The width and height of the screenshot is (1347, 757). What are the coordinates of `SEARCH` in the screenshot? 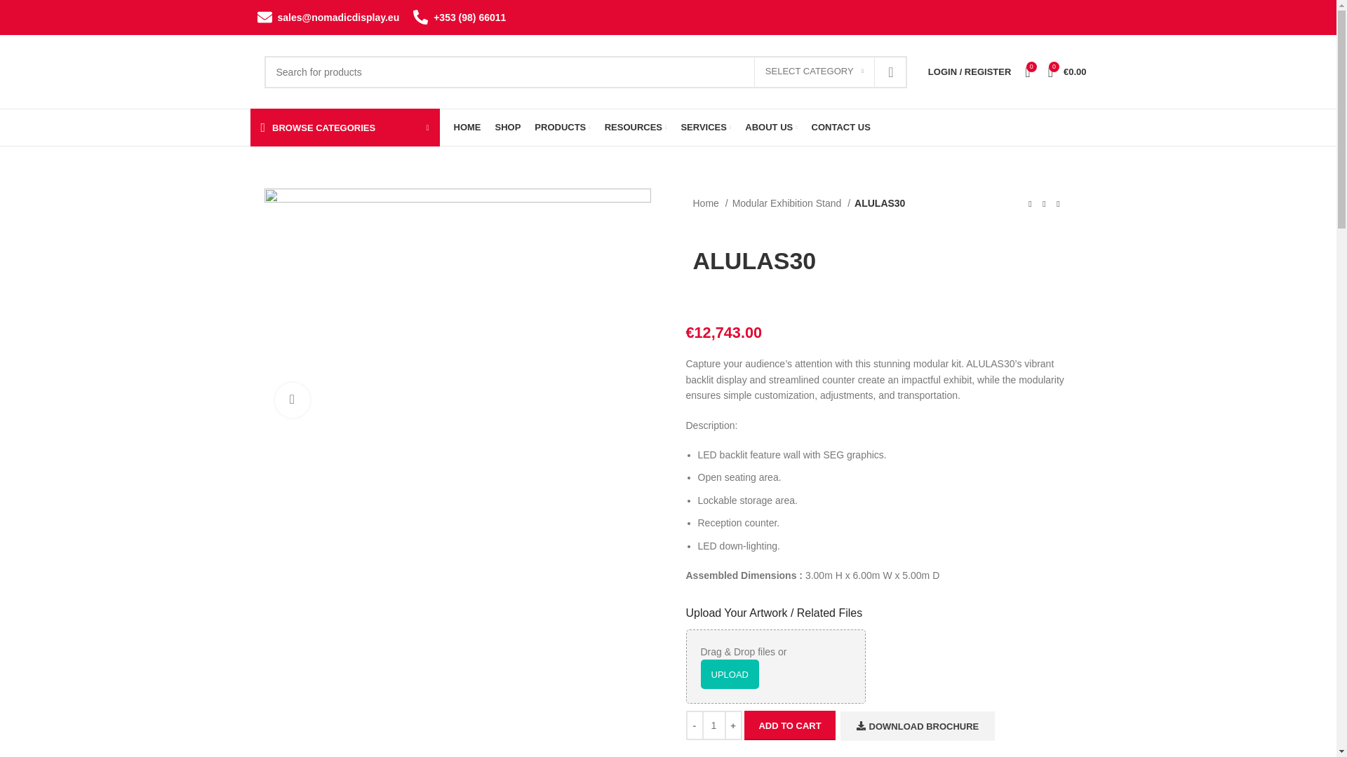 It's located at (890, 71).